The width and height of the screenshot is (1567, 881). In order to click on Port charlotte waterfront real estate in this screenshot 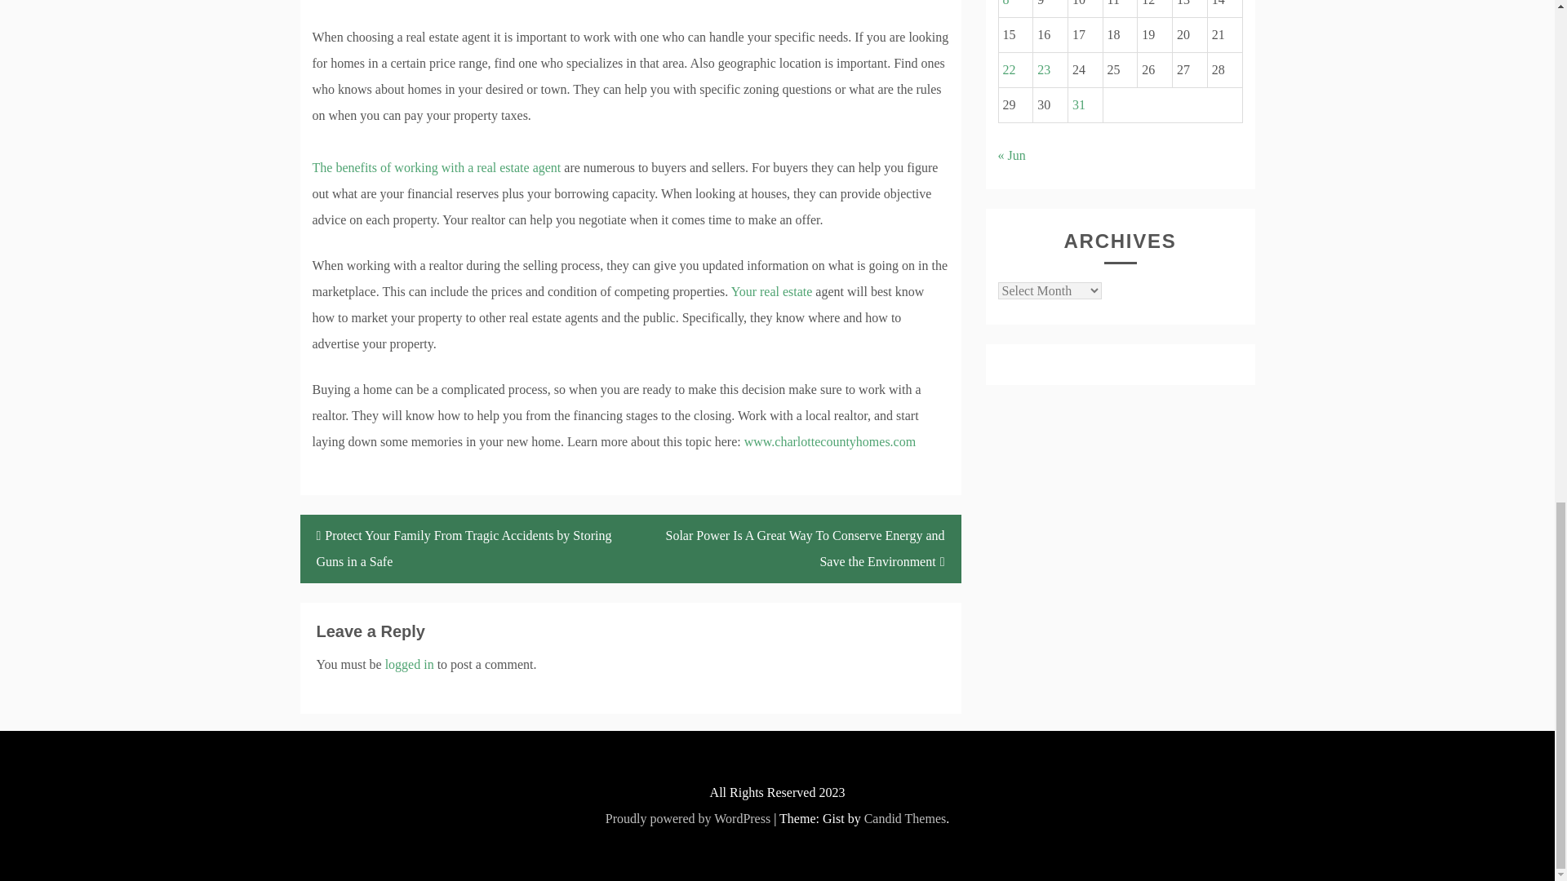, I will do `click(436, 180)`.